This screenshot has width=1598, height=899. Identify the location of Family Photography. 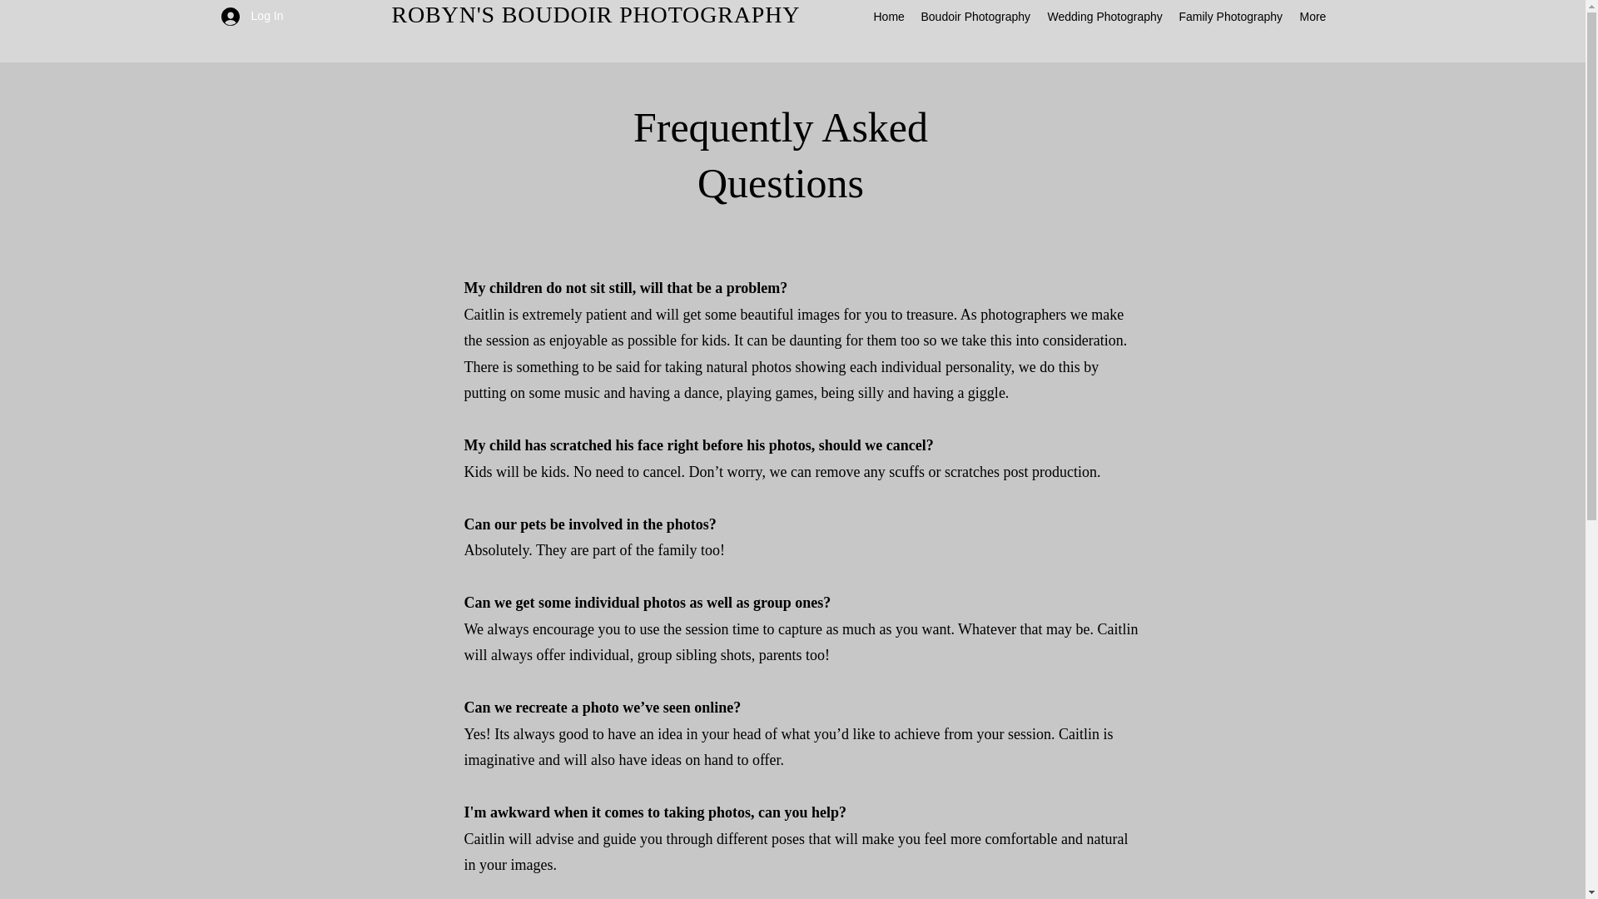
(1230, 17).